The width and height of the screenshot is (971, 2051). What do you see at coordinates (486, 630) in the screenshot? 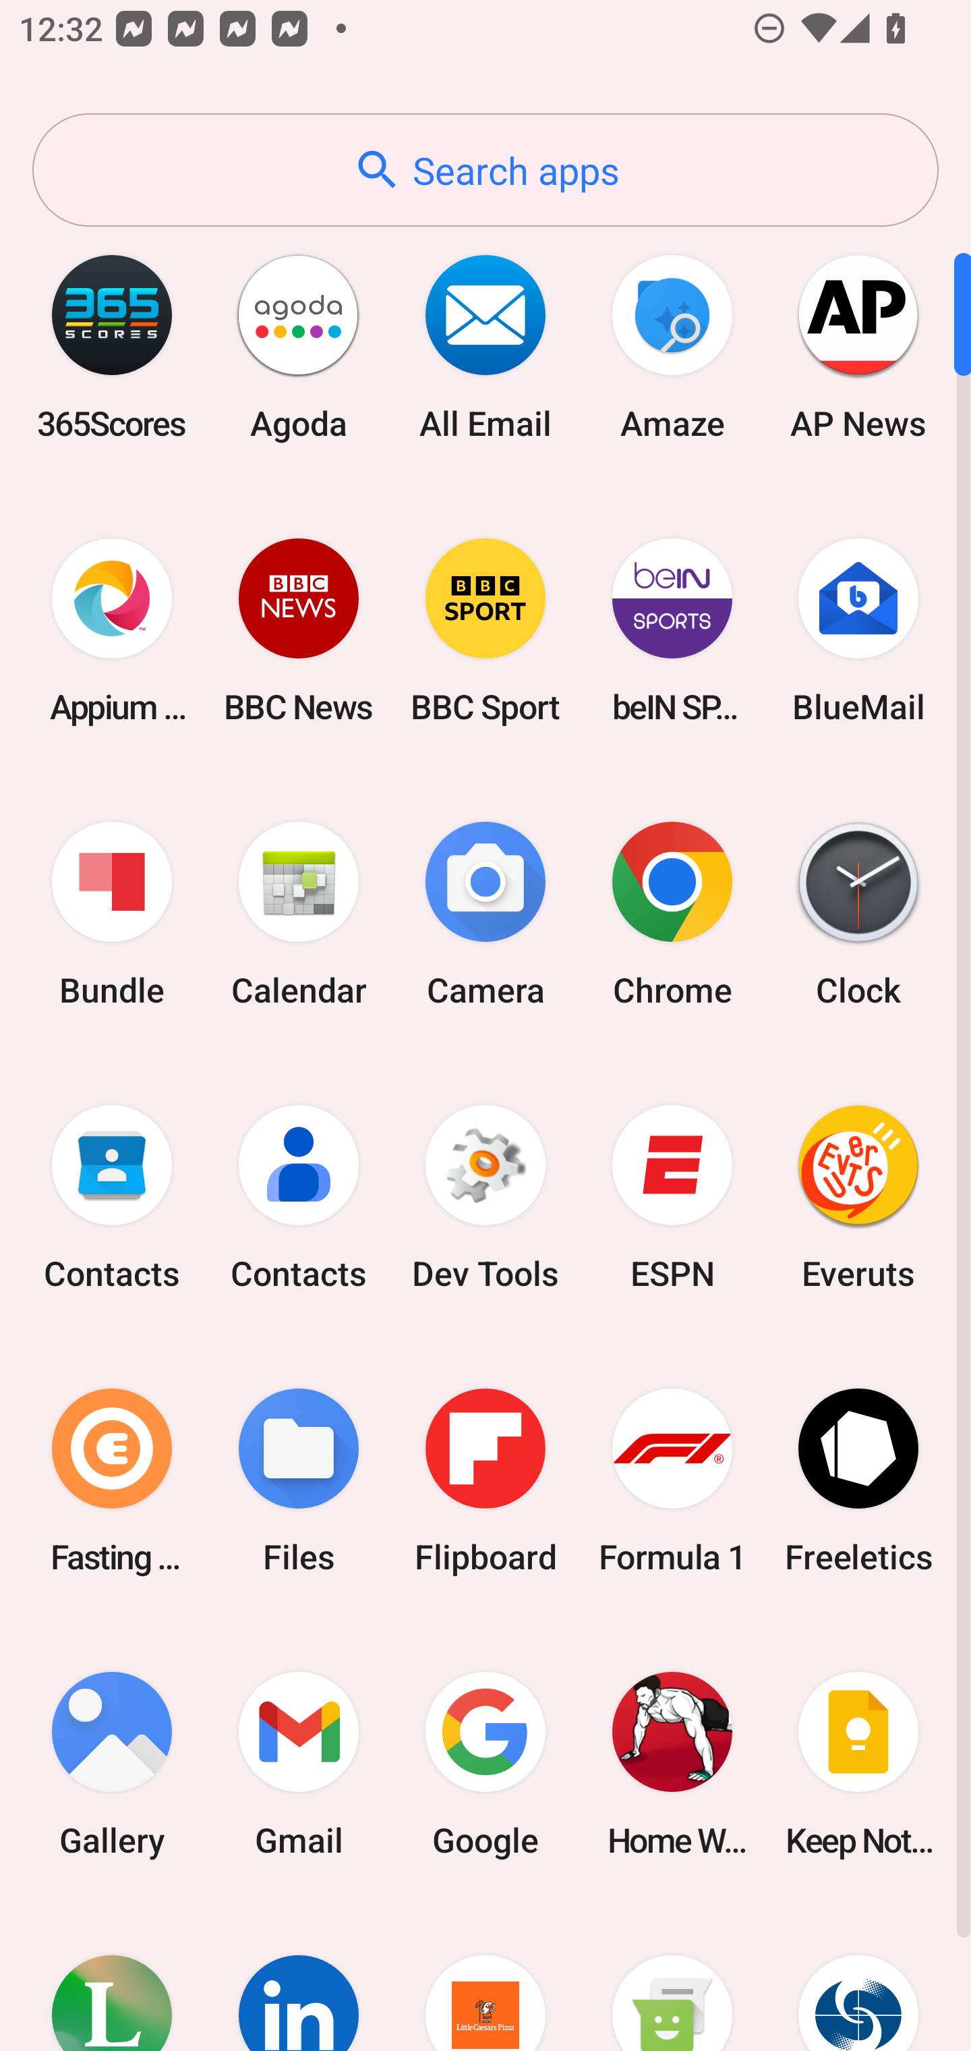
I see `BBC Sport` at bounding box center [486, 630].